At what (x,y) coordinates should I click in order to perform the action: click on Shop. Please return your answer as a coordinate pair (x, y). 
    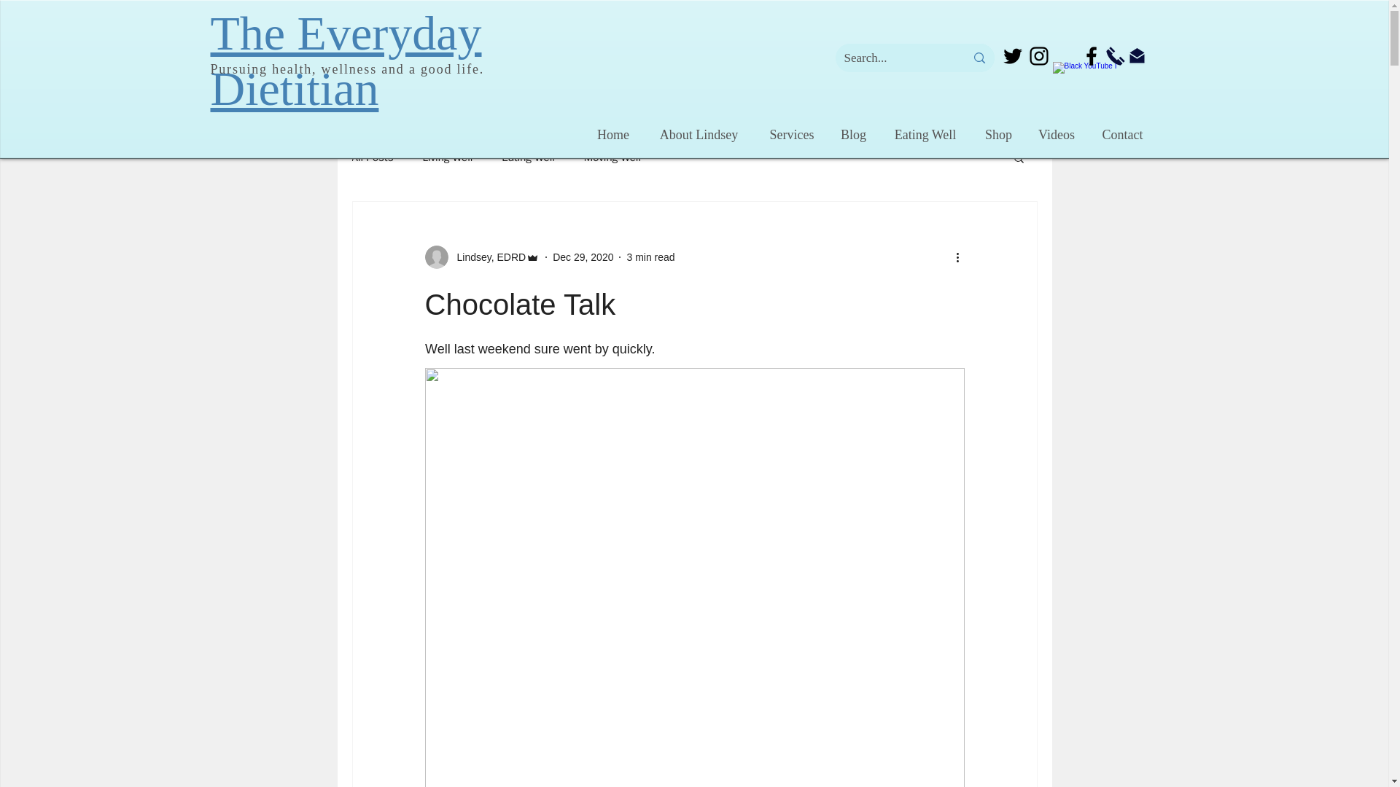
    Looking at the image, I should click on (999, 134).